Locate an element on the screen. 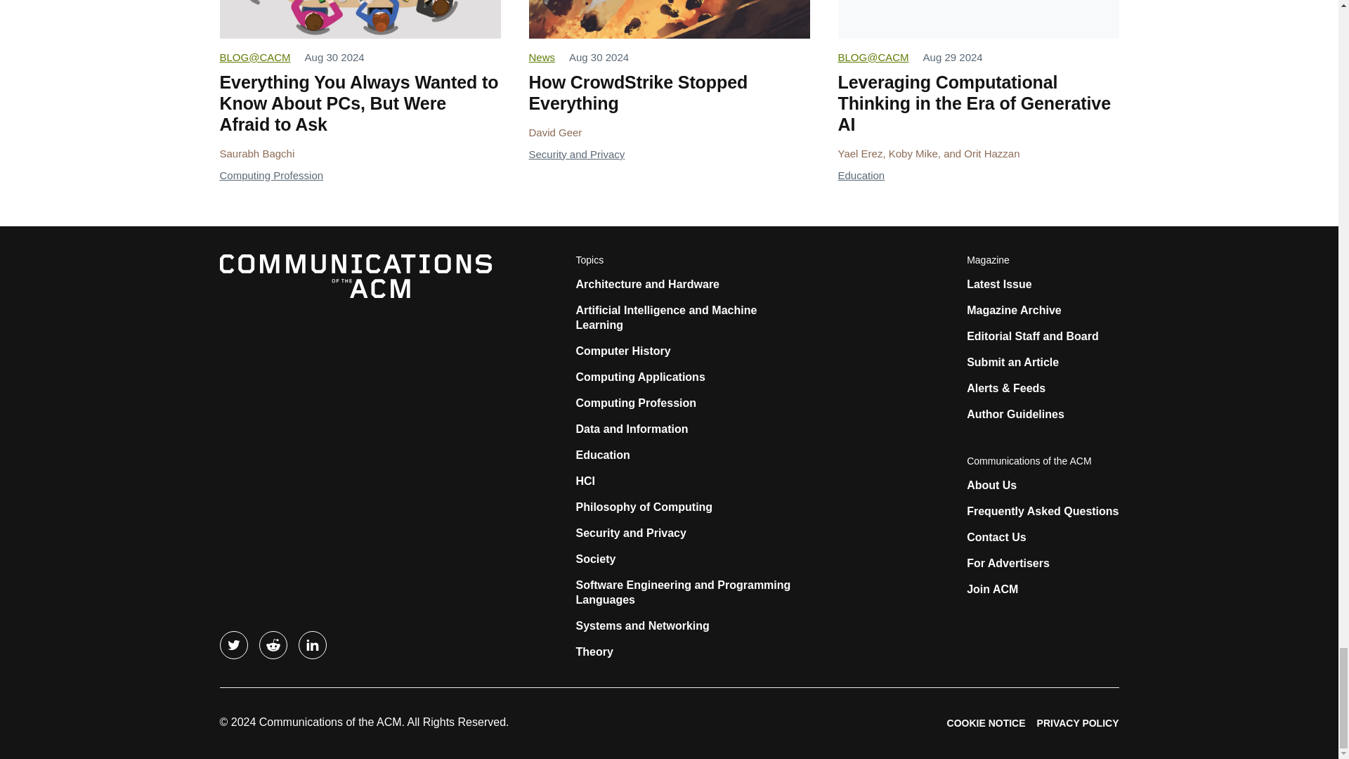 This screenshot has width=1349, height=759. Posts by David Geer is located at coordinates (555, 132).